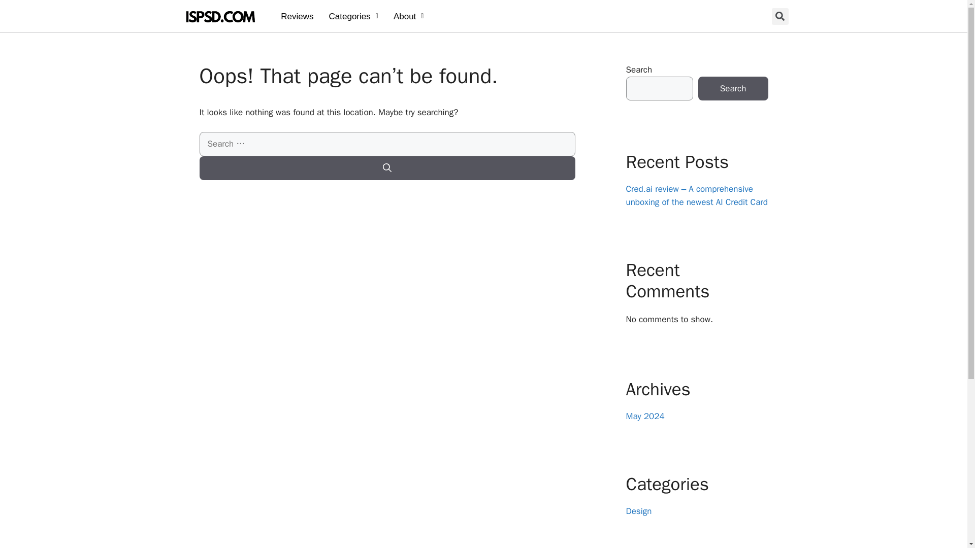 The image size is (975, 548). I want to click on Design, so click(384, 35).